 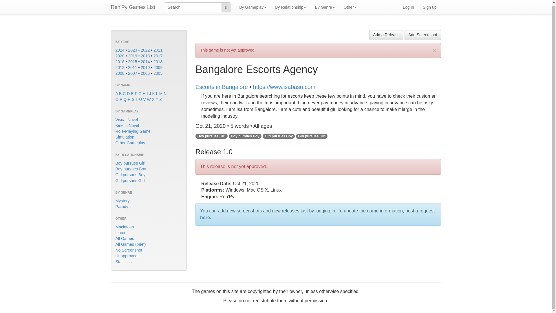 I want to click on 2013, so click(x=158, y=62).